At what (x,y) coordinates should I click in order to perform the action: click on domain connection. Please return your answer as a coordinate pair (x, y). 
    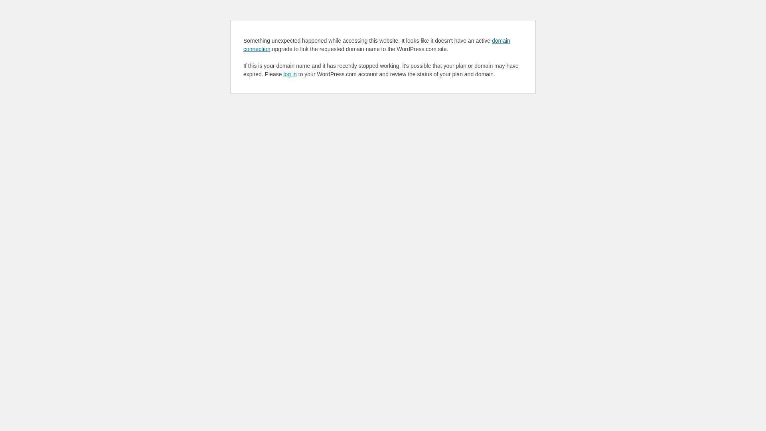
    Looking at the image, I should click on (377, 45).